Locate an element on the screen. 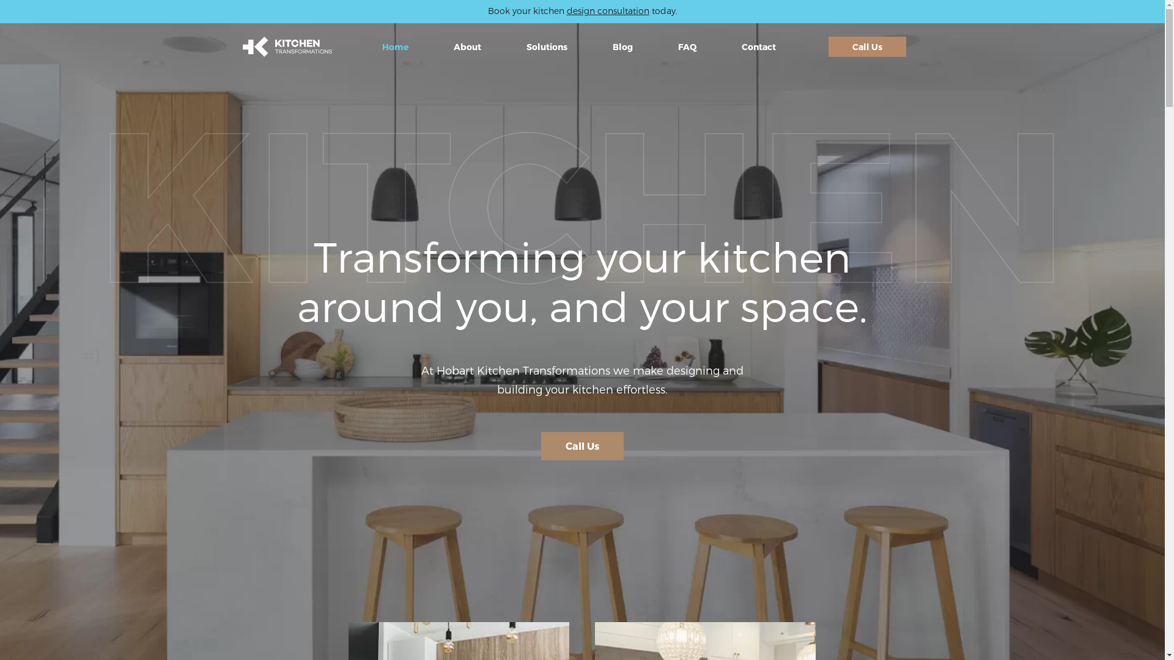 The image size is (1174, 660). Call Us is located at coordinates (582, 446).